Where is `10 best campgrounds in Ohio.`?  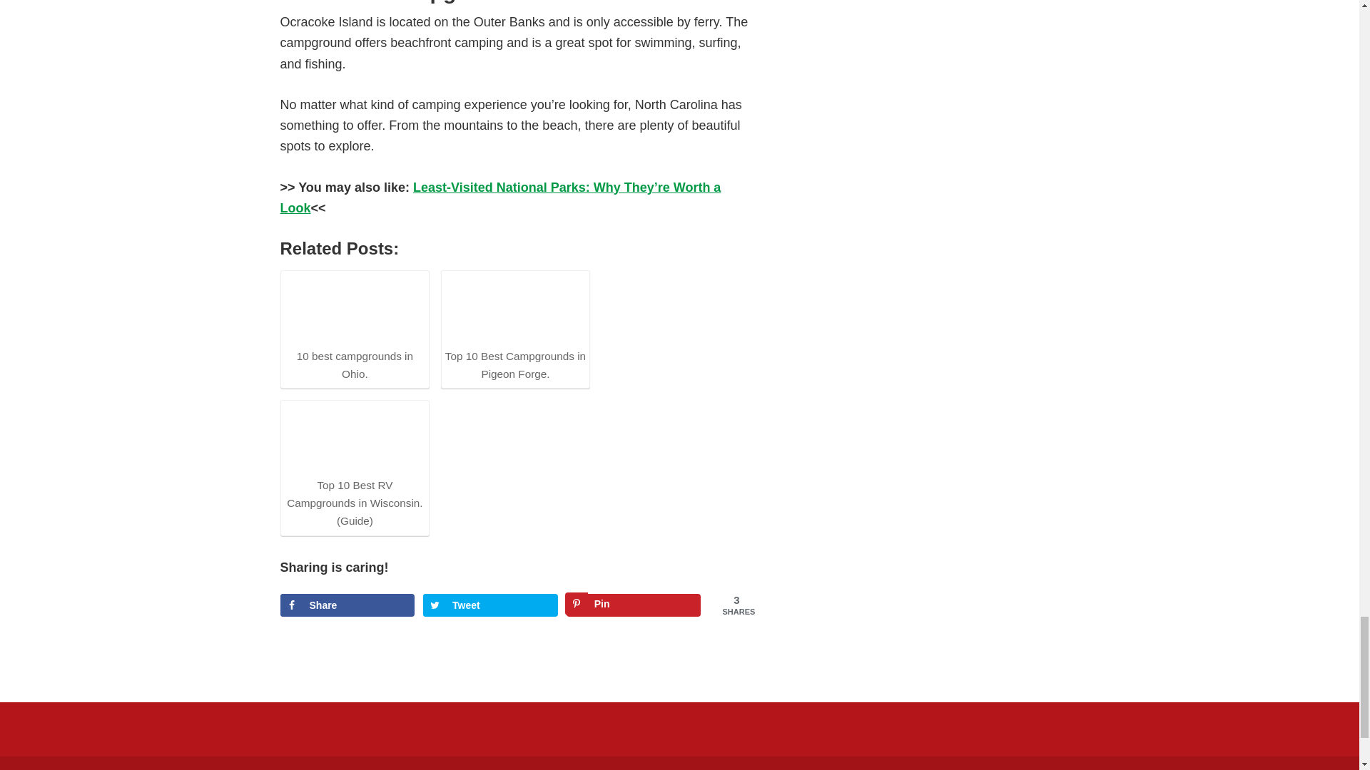
10 best campgrounds in Ohio. is located at coordinates (354, 328).